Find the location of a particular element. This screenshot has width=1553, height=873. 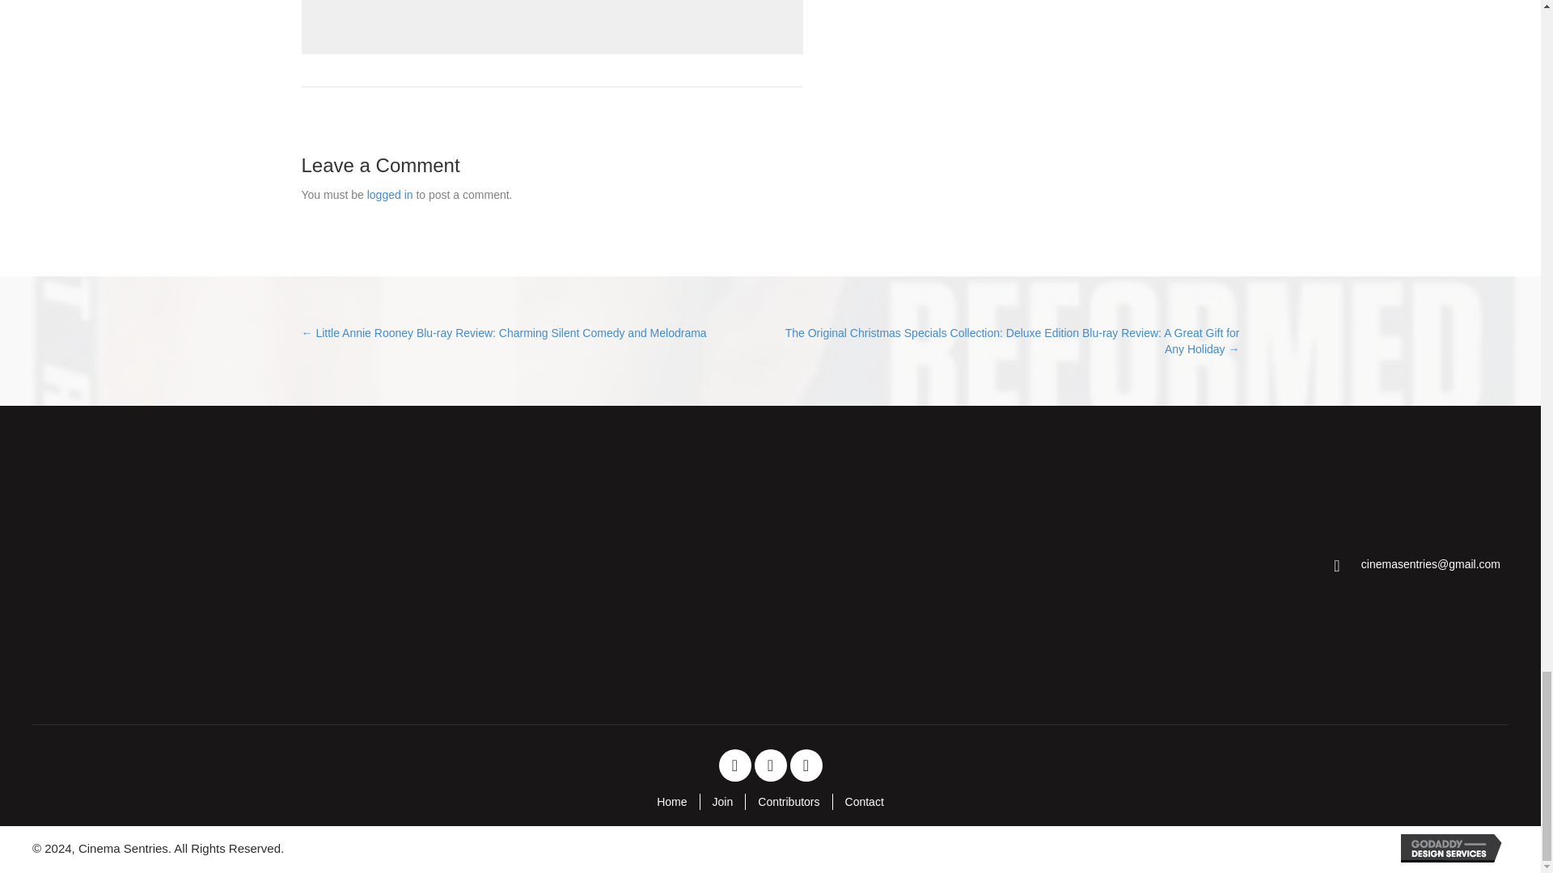

Cinema Sentries is located at coordinates (159, 565).